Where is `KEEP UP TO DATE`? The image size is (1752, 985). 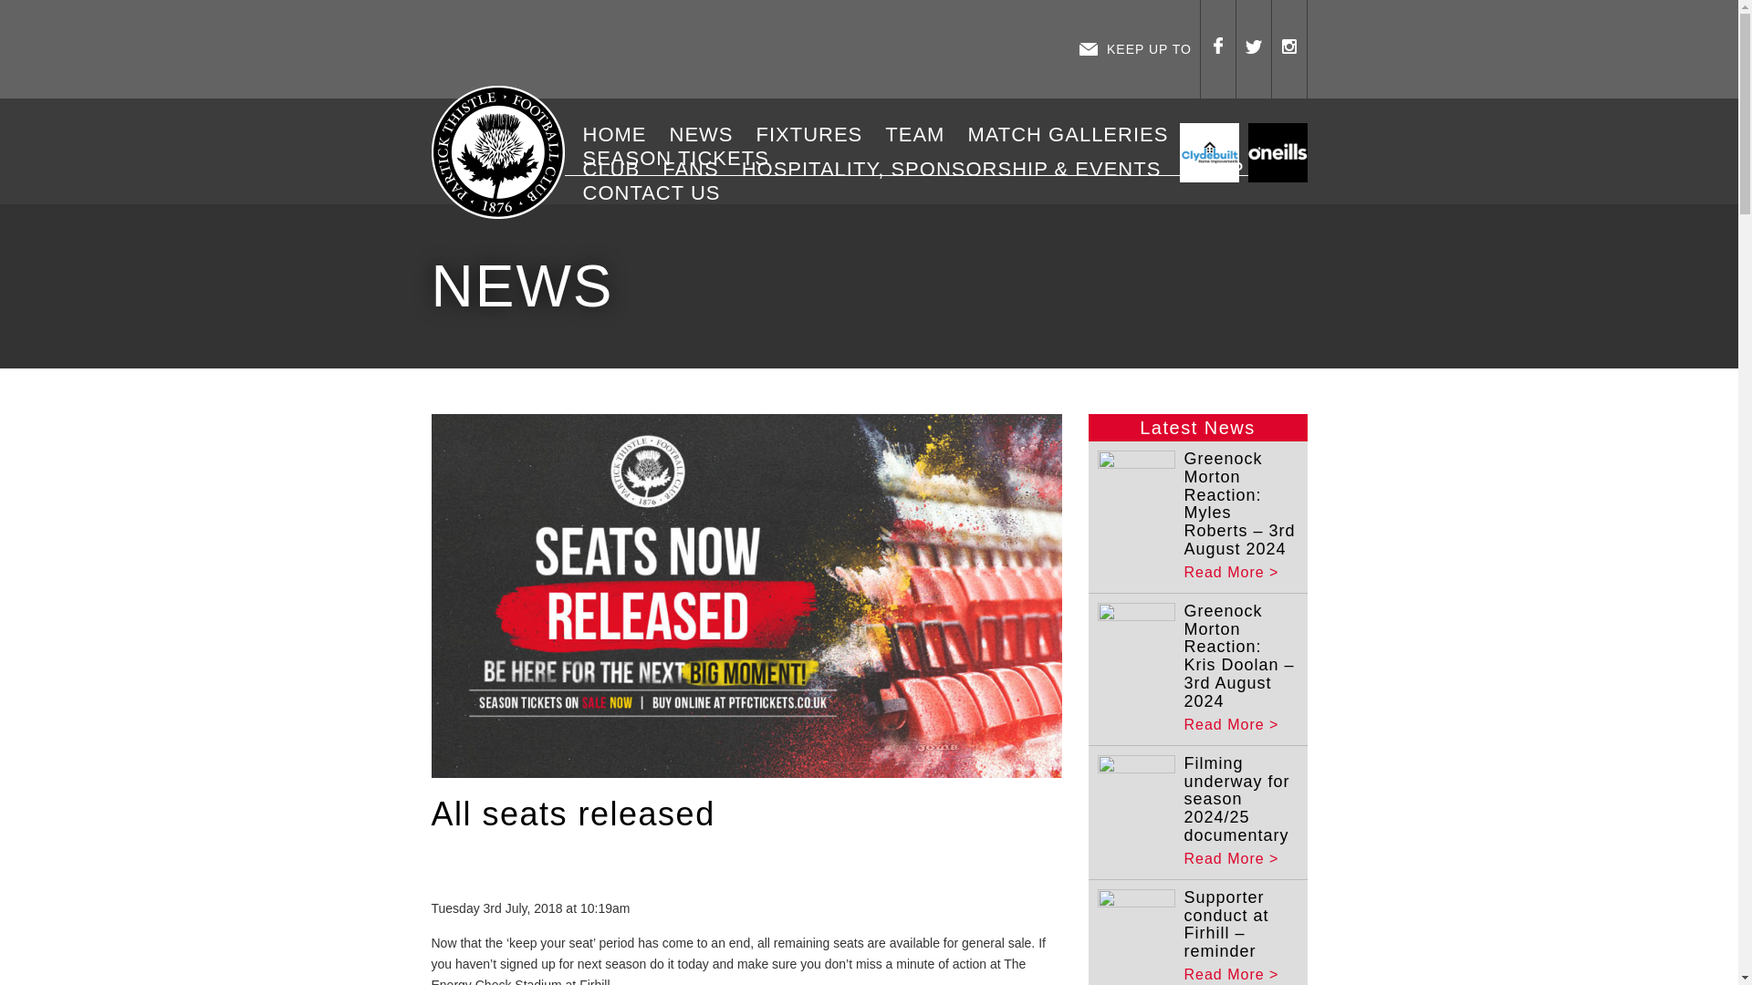 KEEP UP TO DATE is located at coordinates (1135, 49).